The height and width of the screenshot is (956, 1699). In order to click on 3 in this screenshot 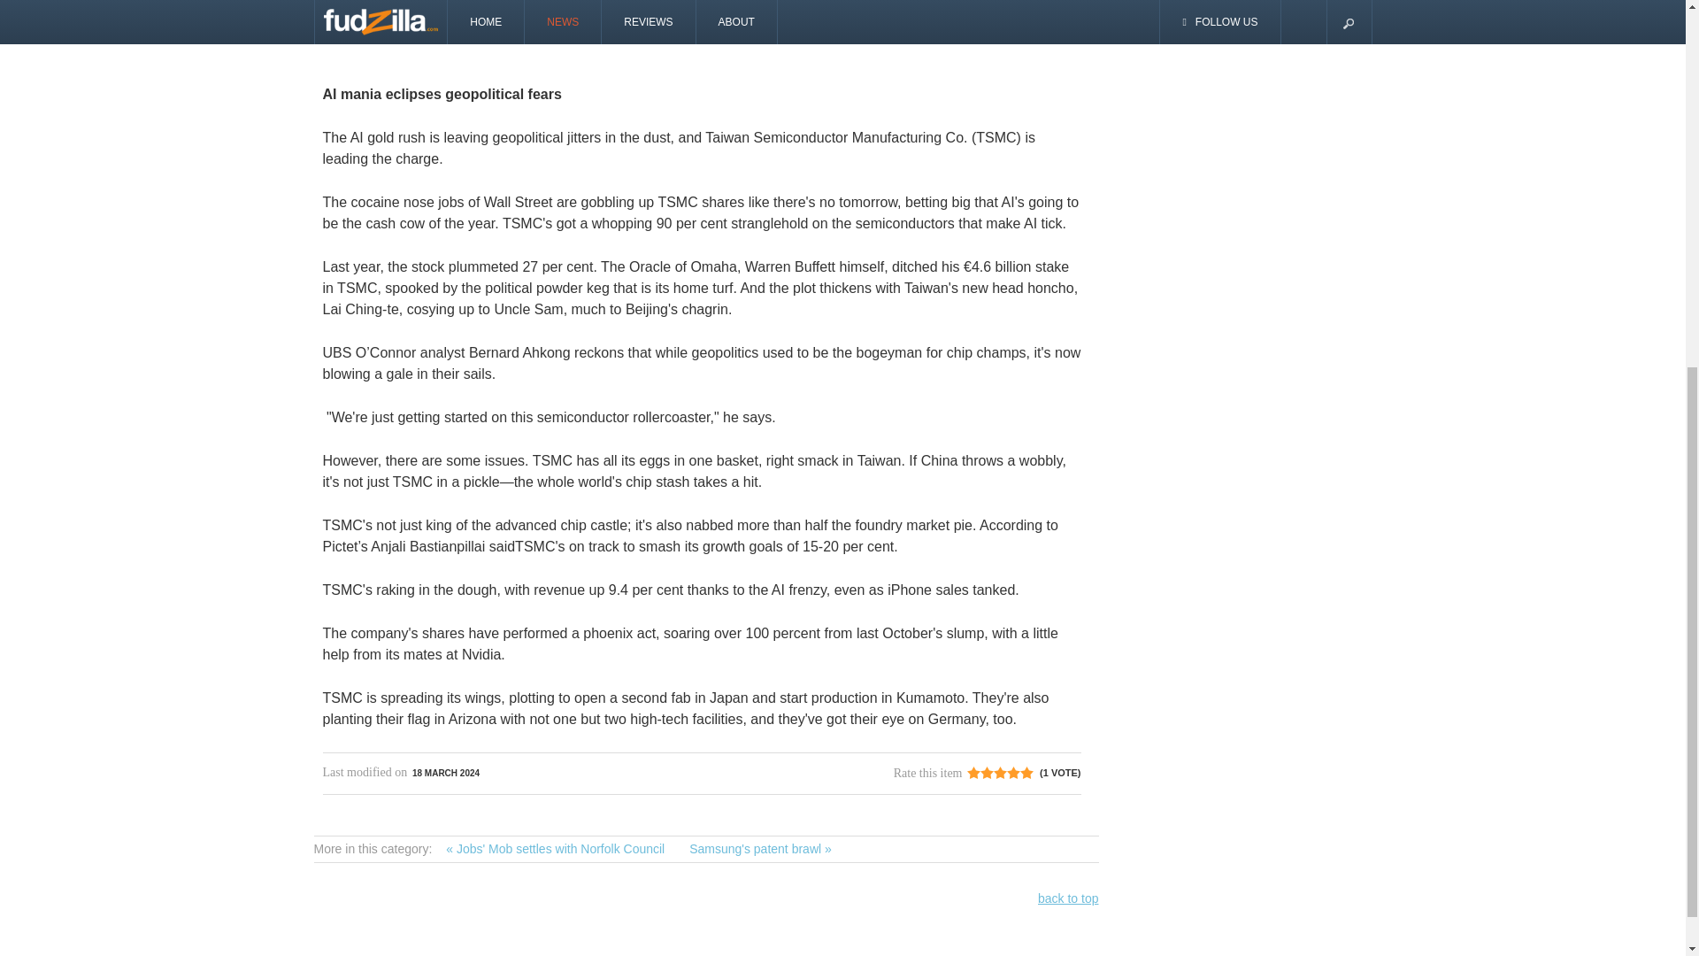, I will do `click(987, 773)`.